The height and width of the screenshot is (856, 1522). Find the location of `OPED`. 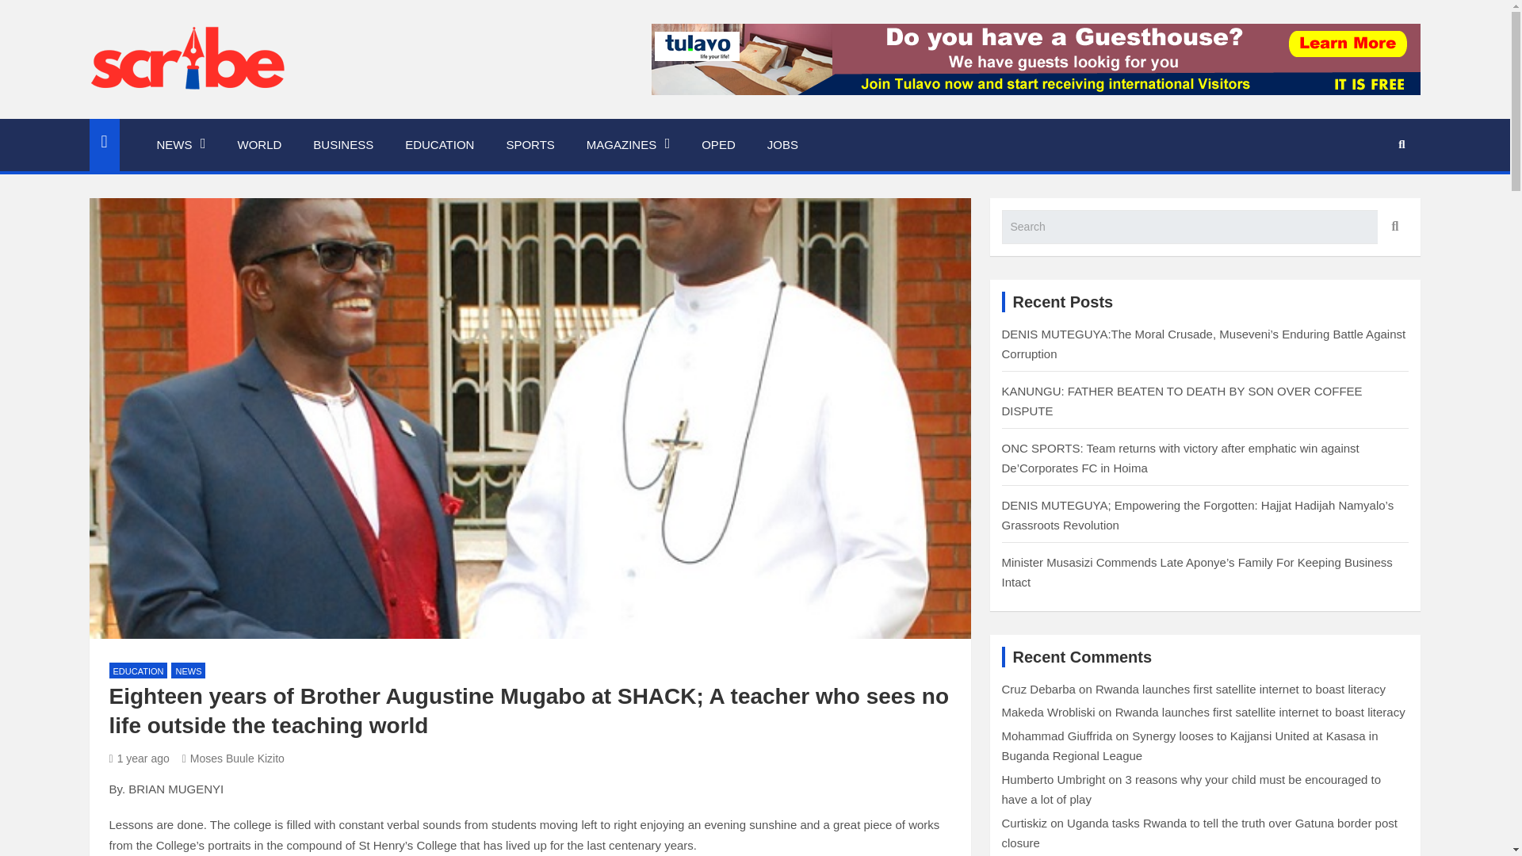

OPED is located at coordinates (718, 145).